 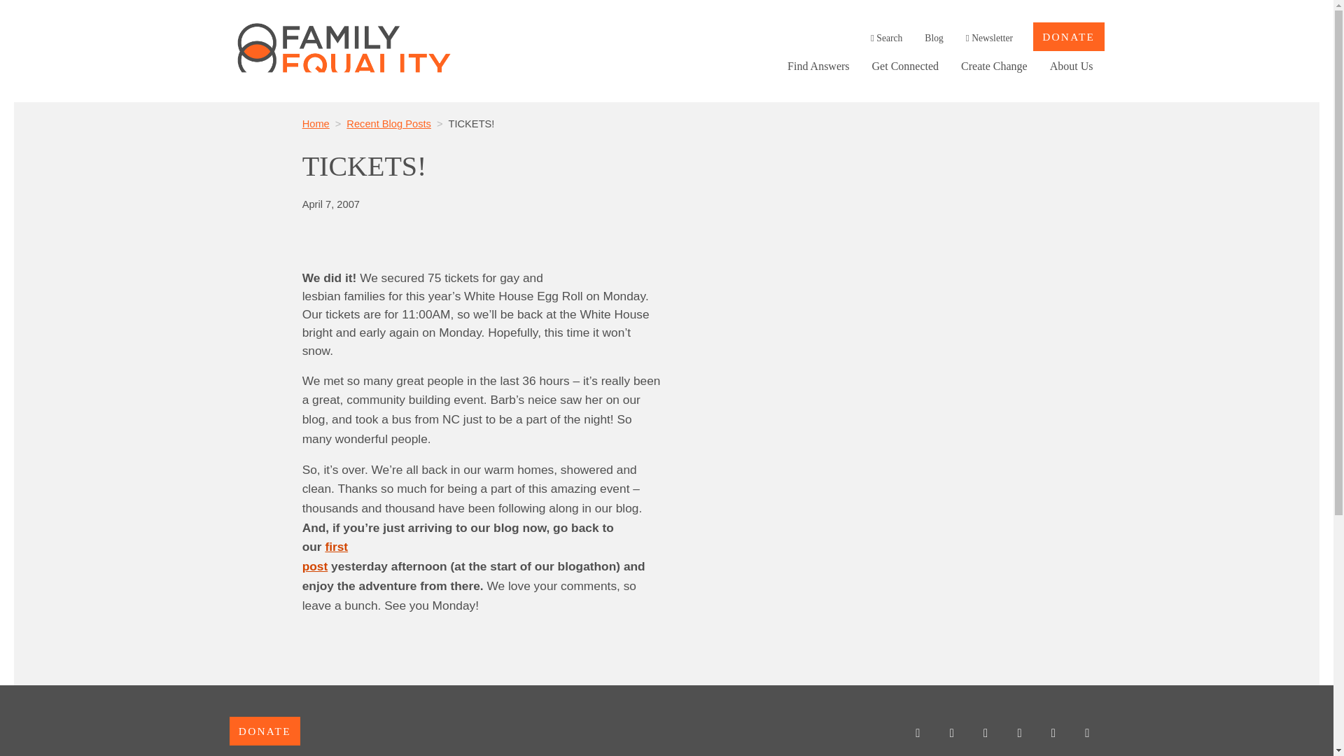 What do you see at coordinates (986, 734) in the screenshot?
I see `Youtube` at bounding box center [986, 734].